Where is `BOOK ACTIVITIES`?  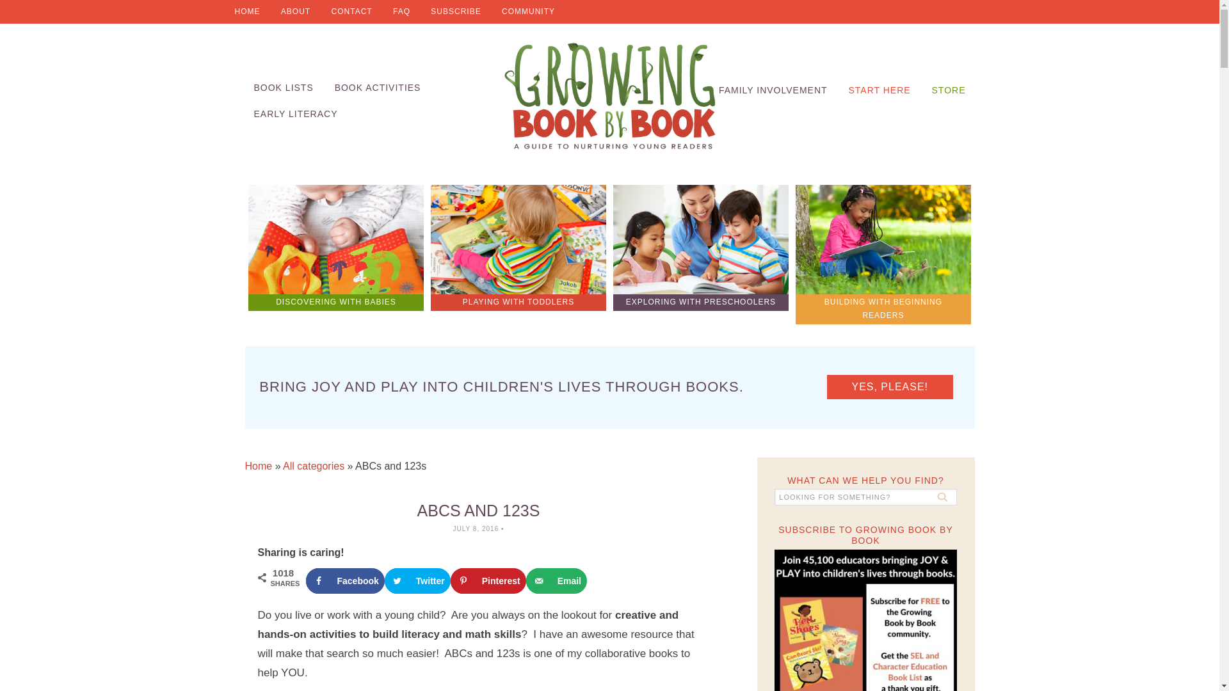
BOOK ACTIVITIES is located at coordinates (378, 87).